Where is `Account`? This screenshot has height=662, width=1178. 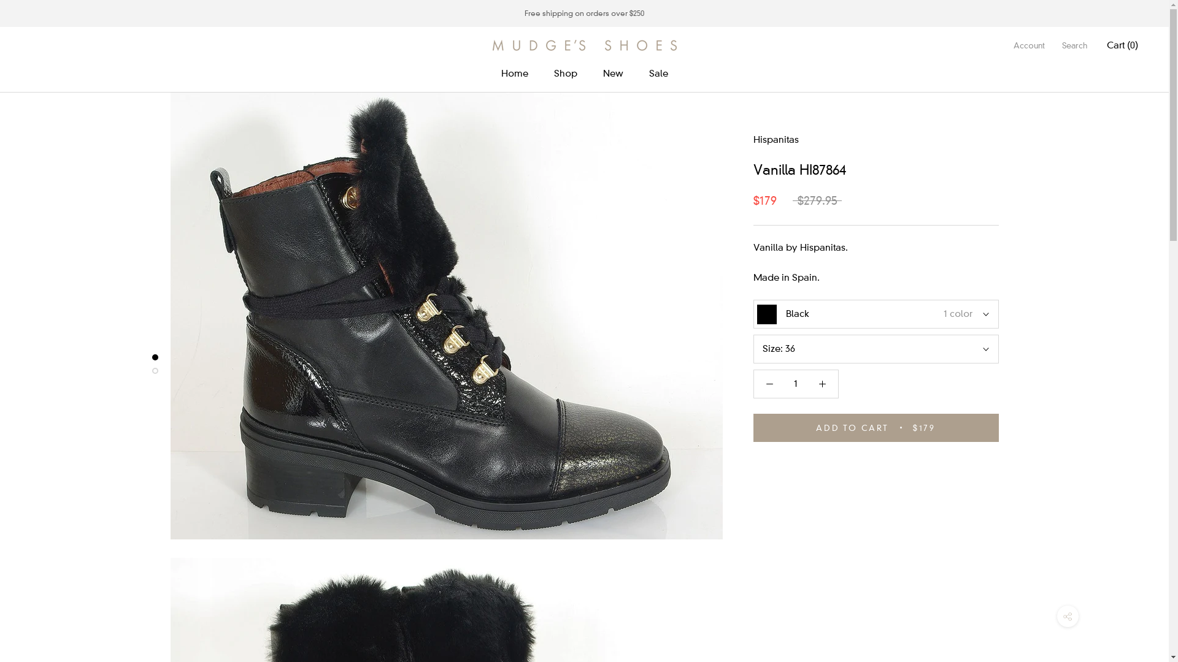
Account is located at coordinates (1030, 45).